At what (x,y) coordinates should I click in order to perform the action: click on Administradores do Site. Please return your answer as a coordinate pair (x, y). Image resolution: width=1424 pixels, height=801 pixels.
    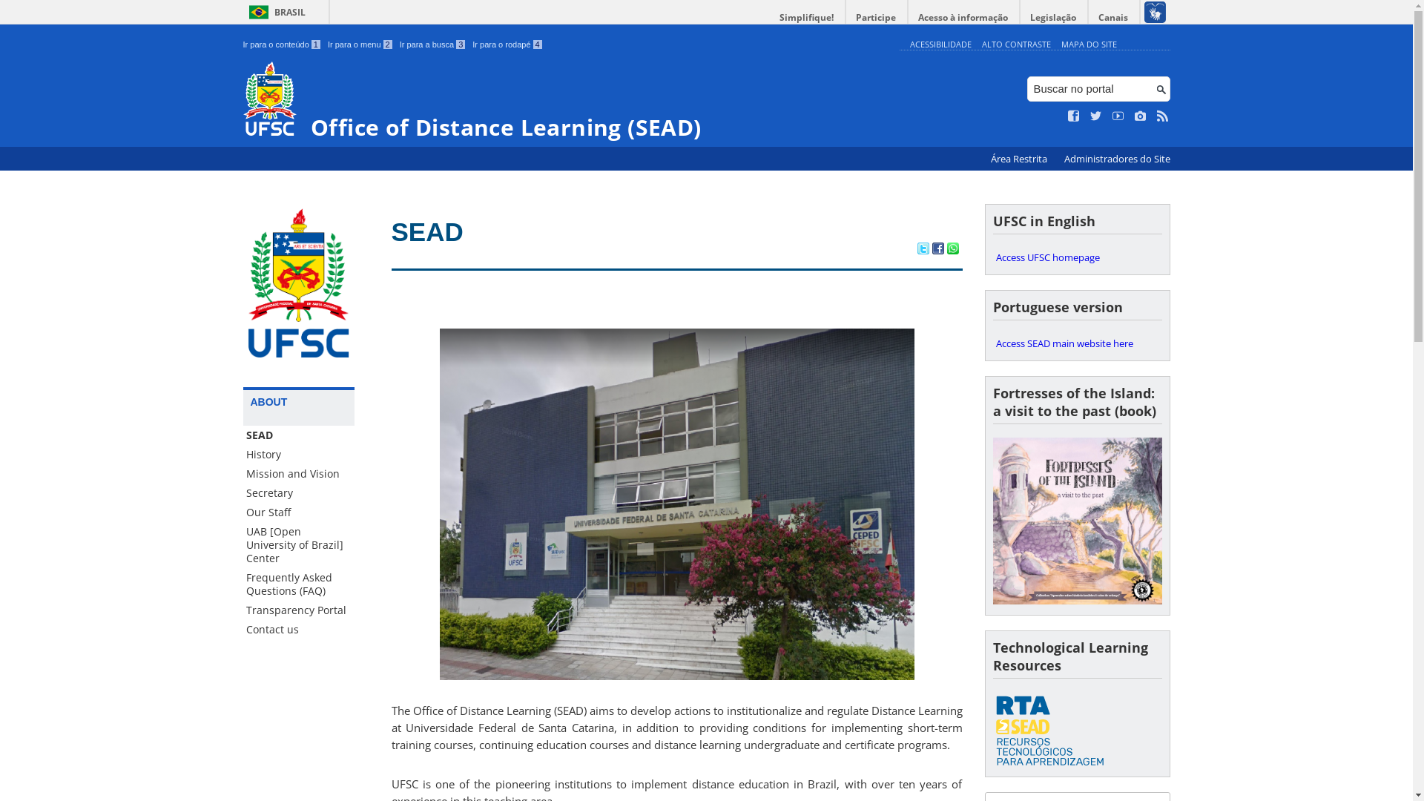
    Looking at the image, I should click on (1117, 159).